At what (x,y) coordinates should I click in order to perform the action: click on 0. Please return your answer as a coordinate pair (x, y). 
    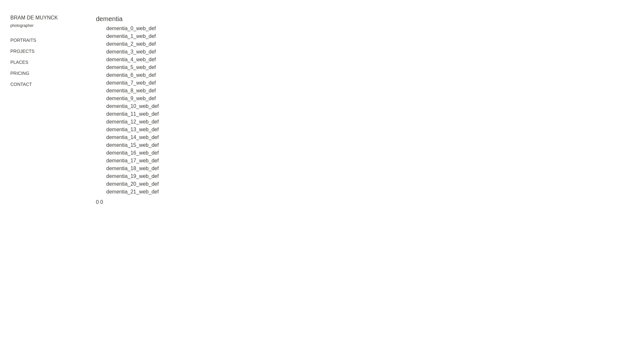
    Looking at the image, I should click on (97, 202).